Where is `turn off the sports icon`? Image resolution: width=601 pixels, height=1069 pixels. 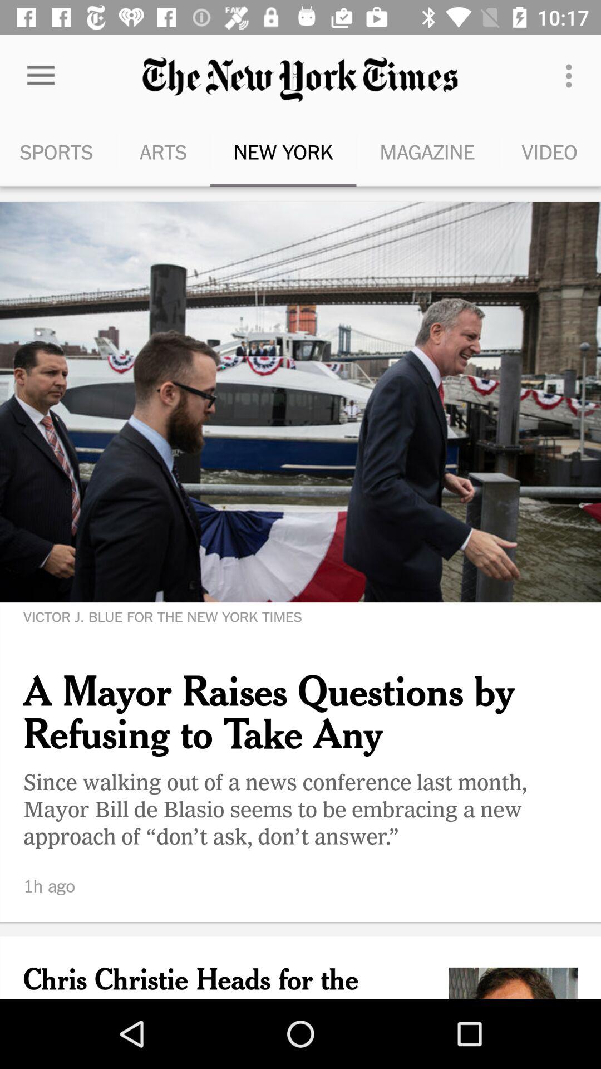 turn off the sports icon is located at coordinates (58, 151).